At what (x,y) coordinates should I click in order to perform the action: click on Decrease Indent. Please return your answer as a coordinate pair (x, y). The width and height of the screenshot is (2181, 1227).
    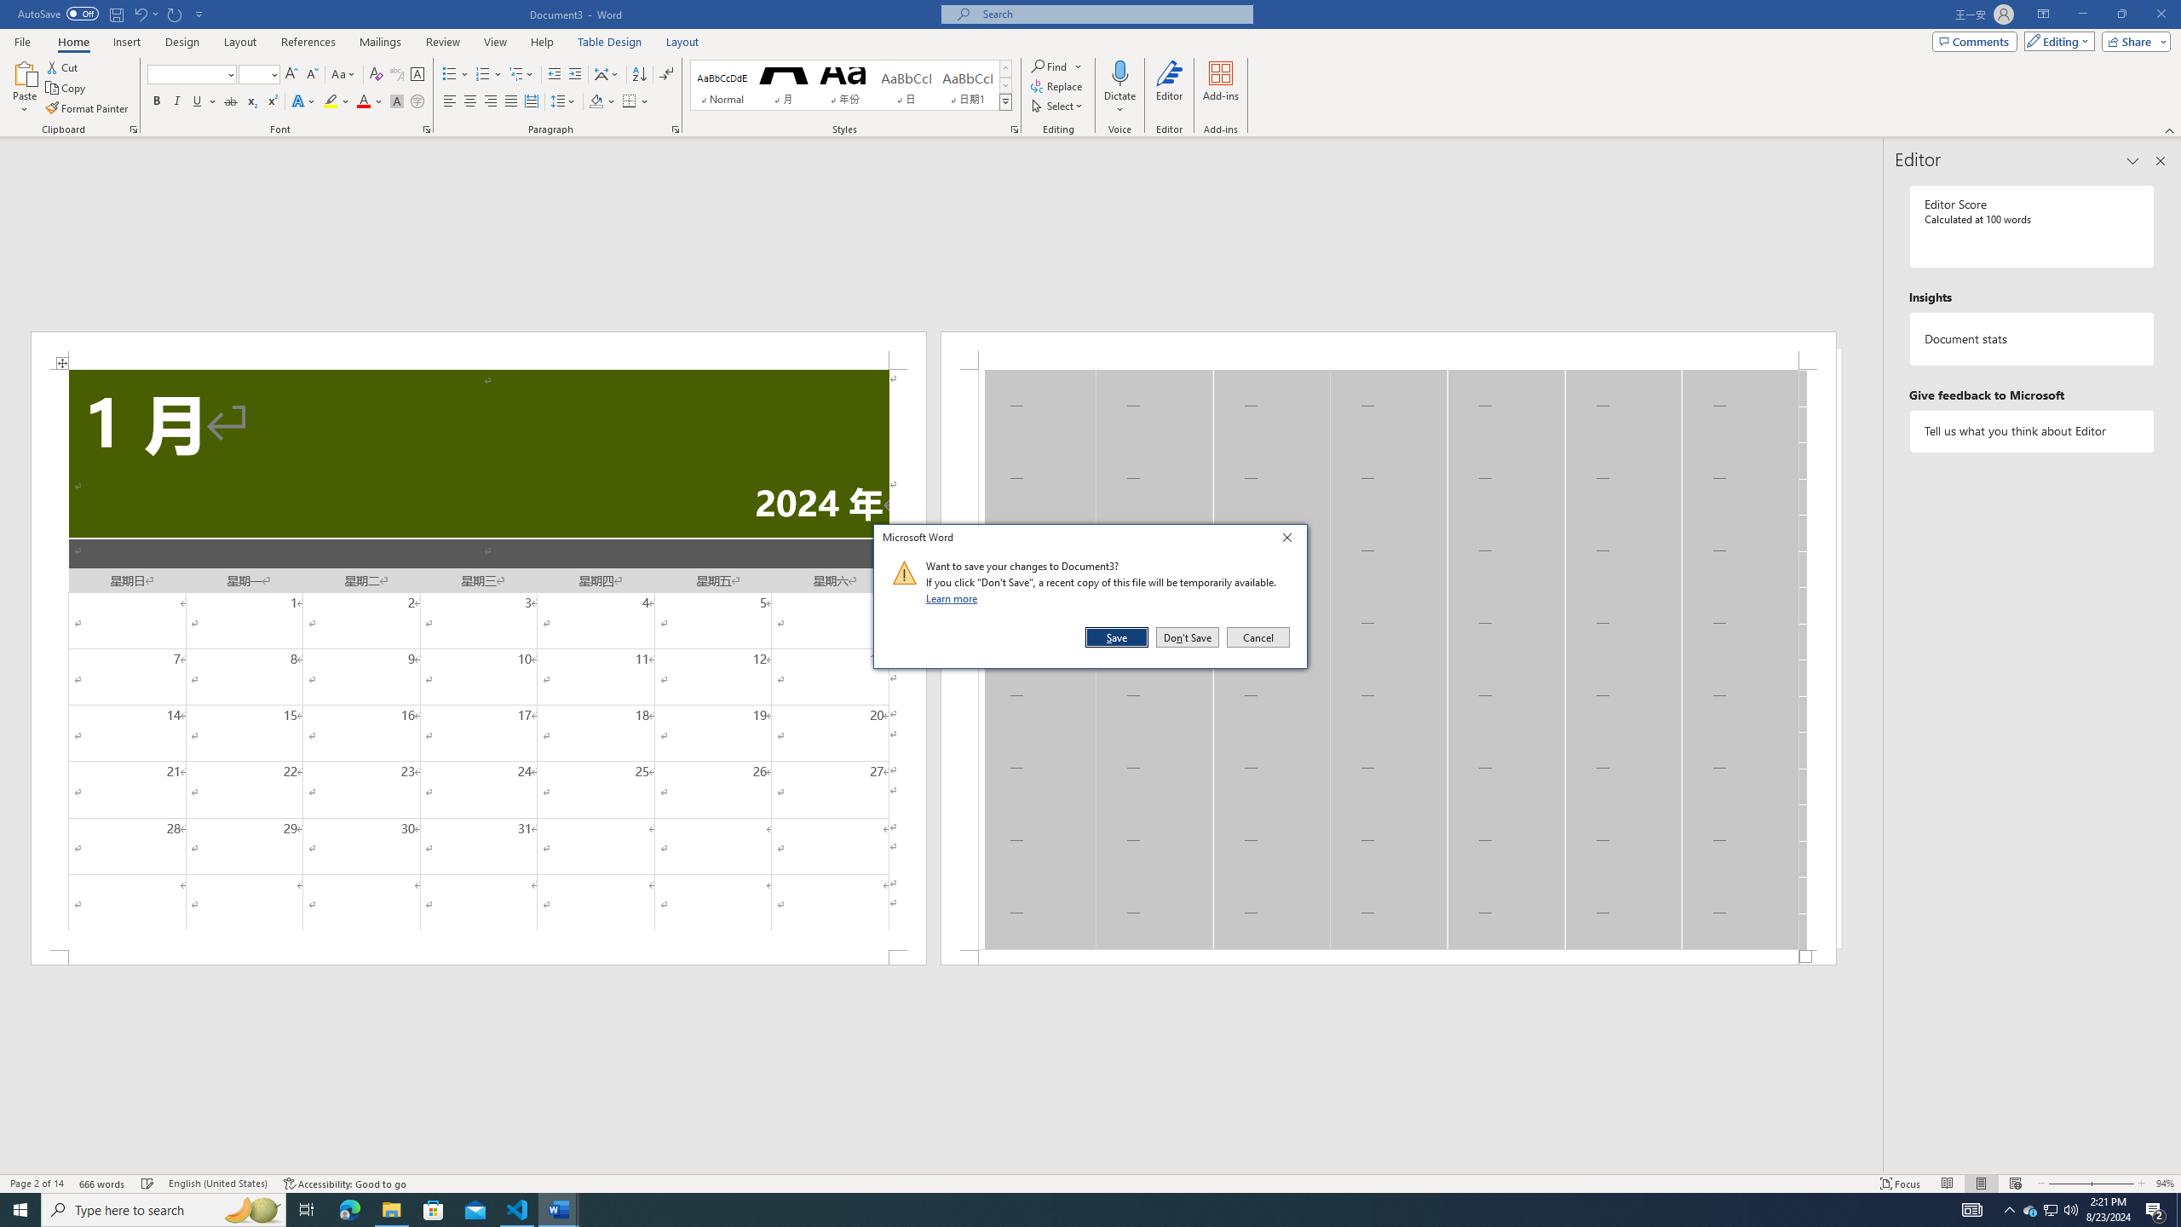
    Looking at the image, I should click on (2161, 161).